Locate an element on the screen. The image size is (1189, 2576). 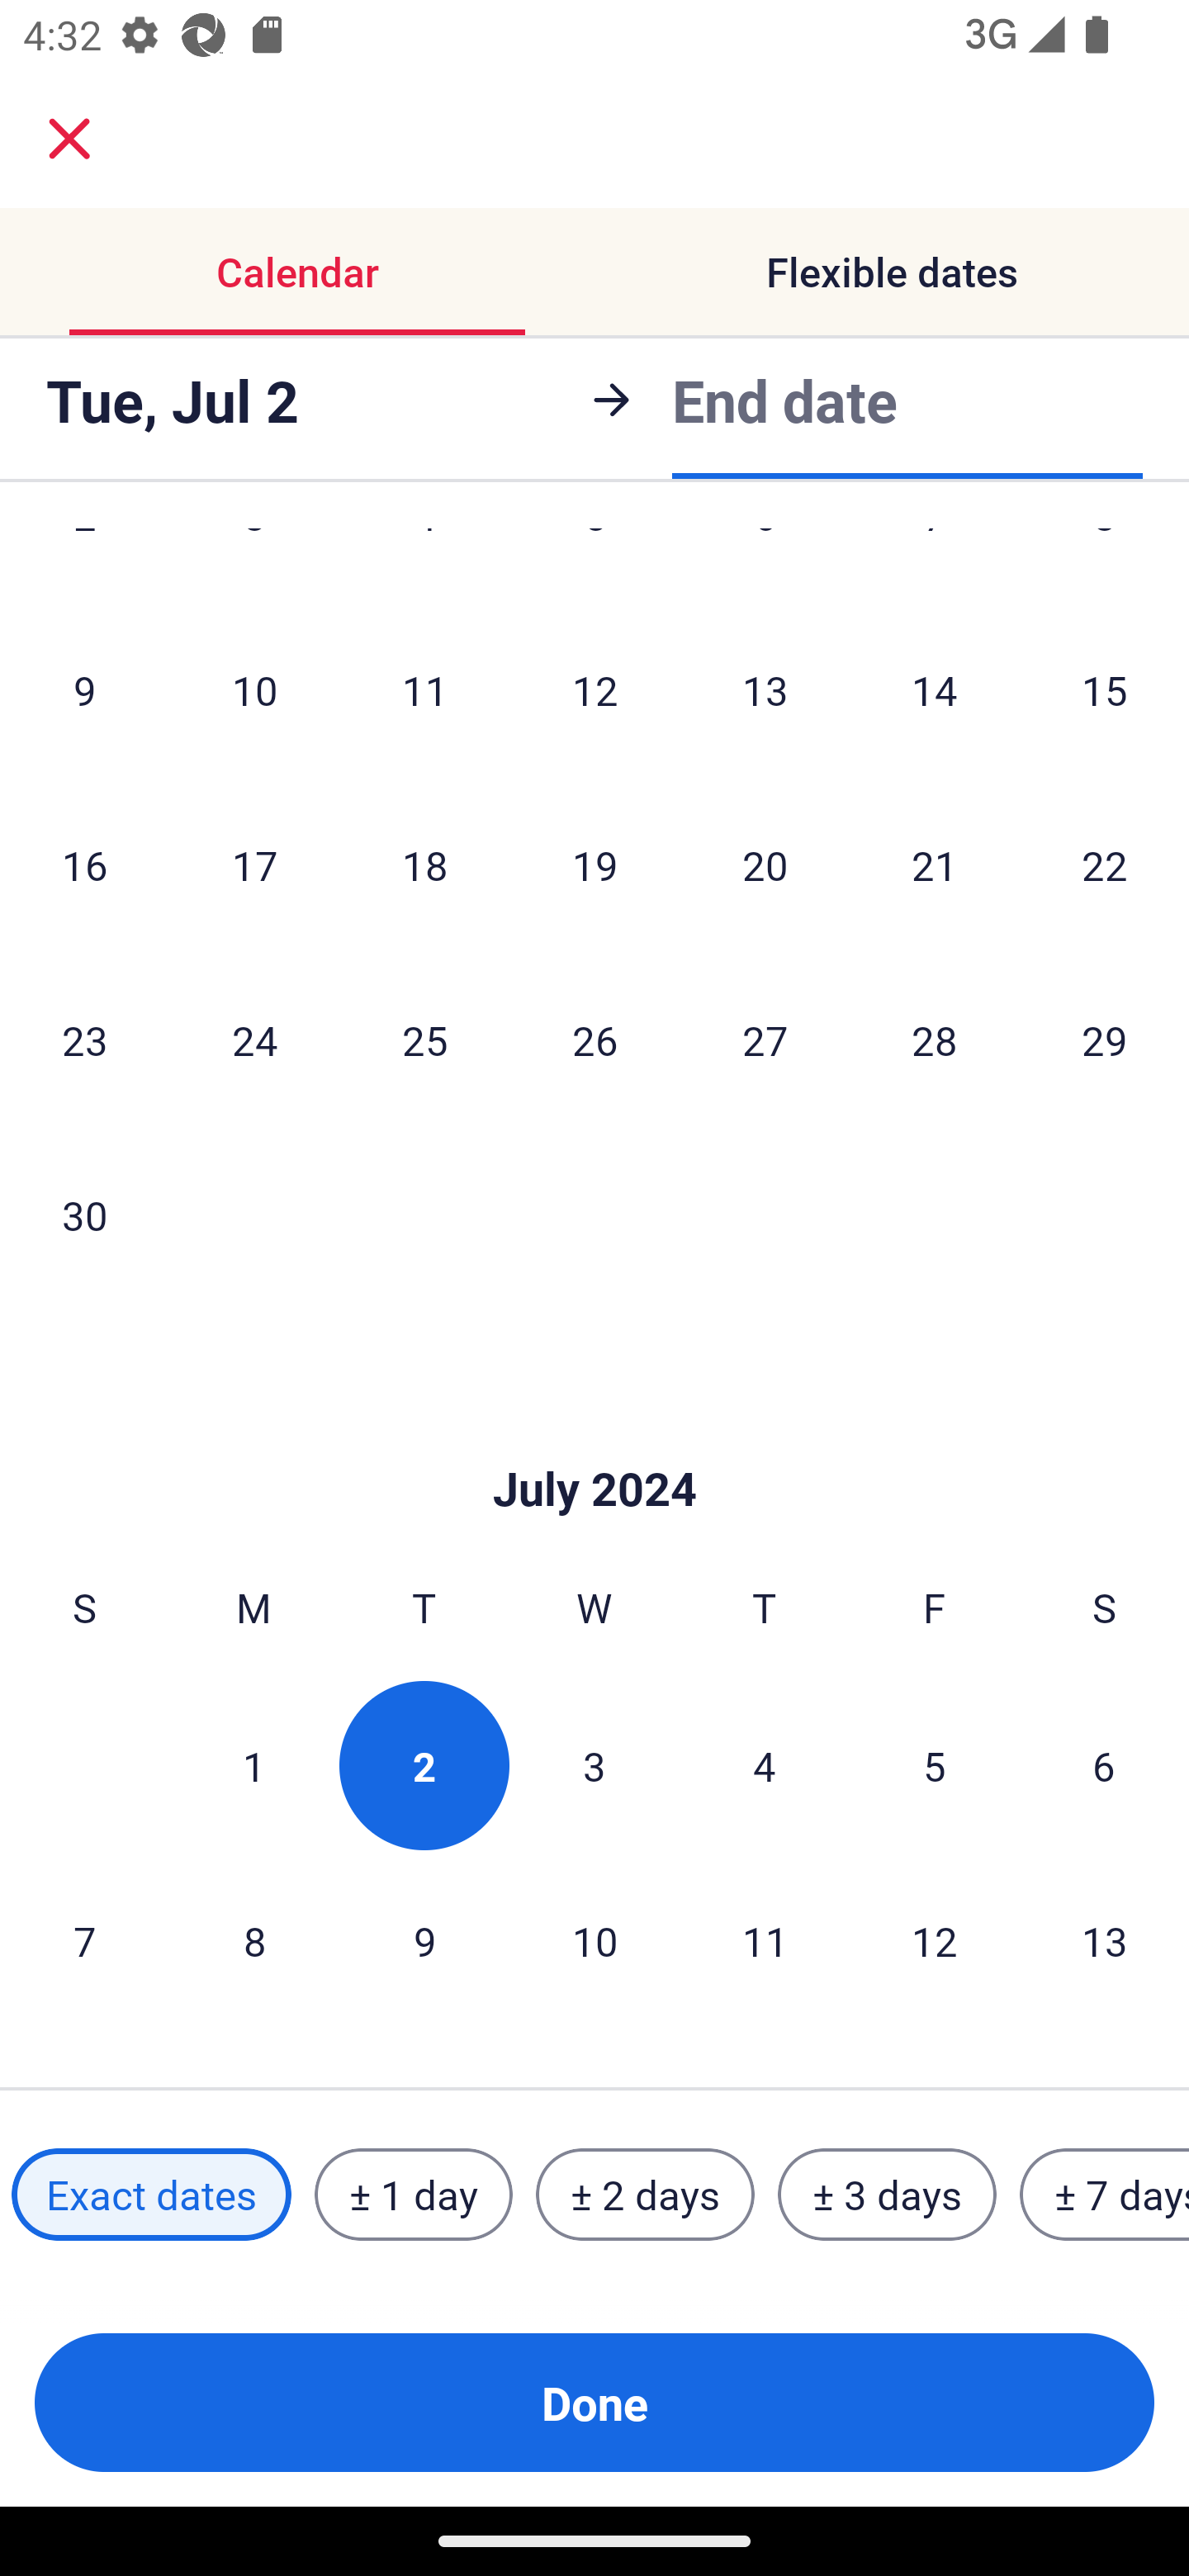
13 Thursday, June 13, 2024 is located at coordinates (765, 690).